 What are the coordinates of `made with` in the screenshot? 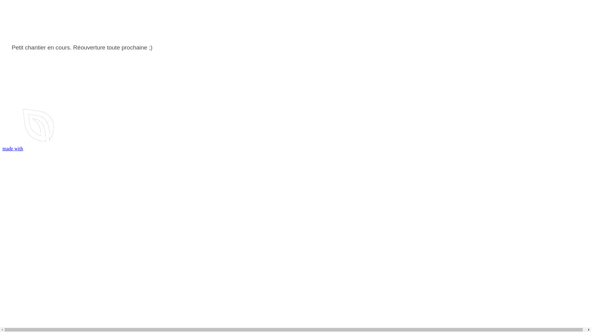 It's located at (99, 149).